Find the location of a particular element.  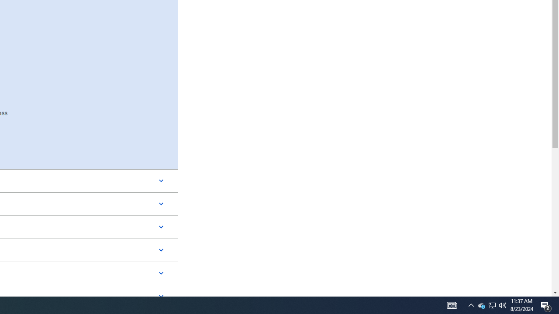

Q2790: 100% is located at coordinates (452, 305).